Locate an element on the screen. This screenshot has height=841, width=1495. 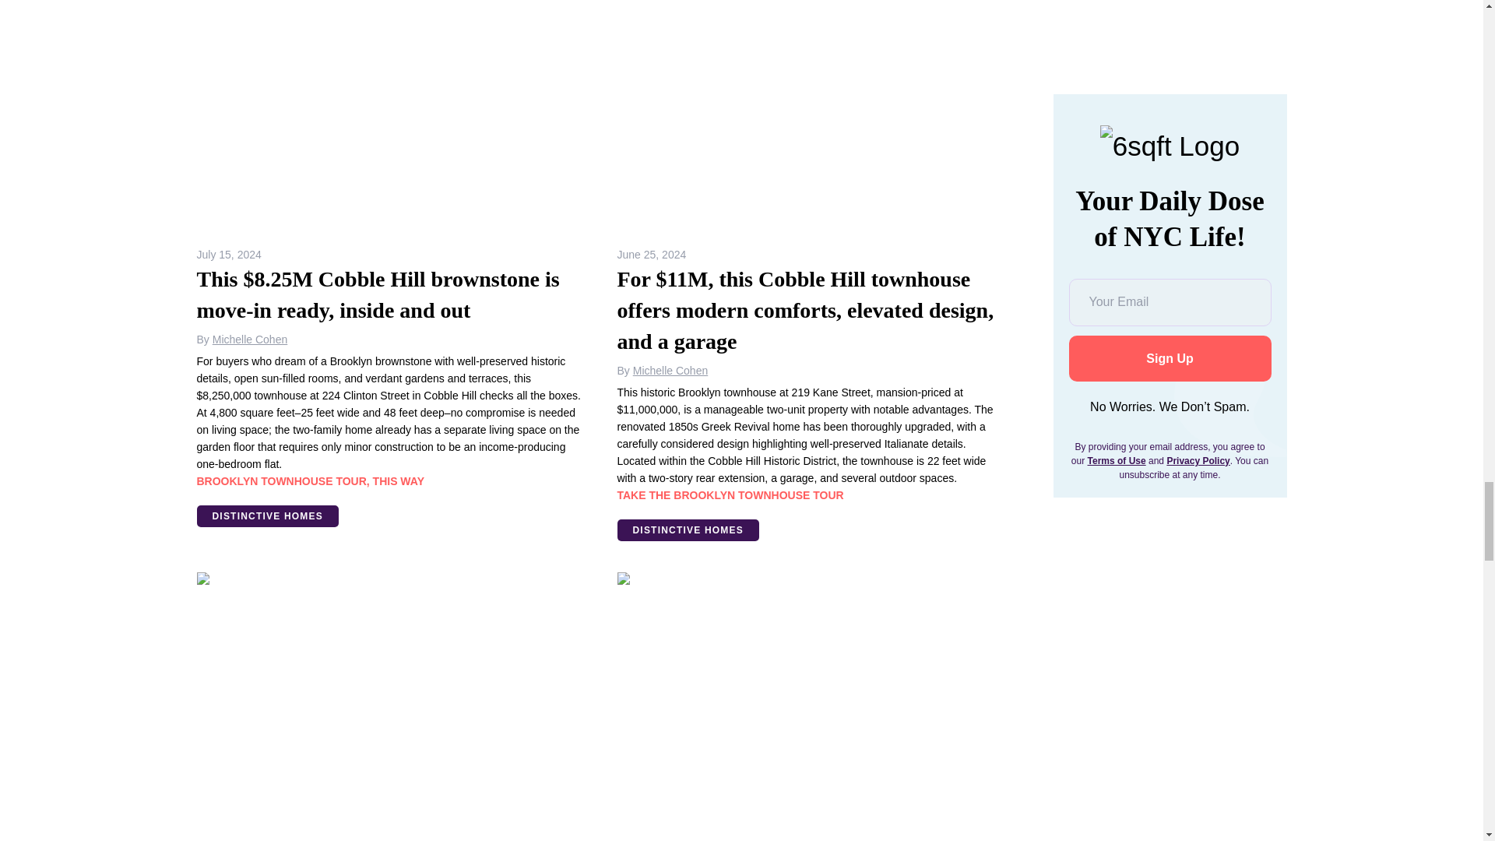
Posts by Michelle Cohen is located at coordinates (670, 370).